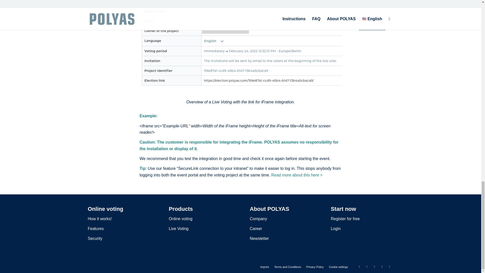 This screenshot has width=485, height=273. Describe the element at coordinates (258, 219) in the screenshot. I see `Company` at that location.